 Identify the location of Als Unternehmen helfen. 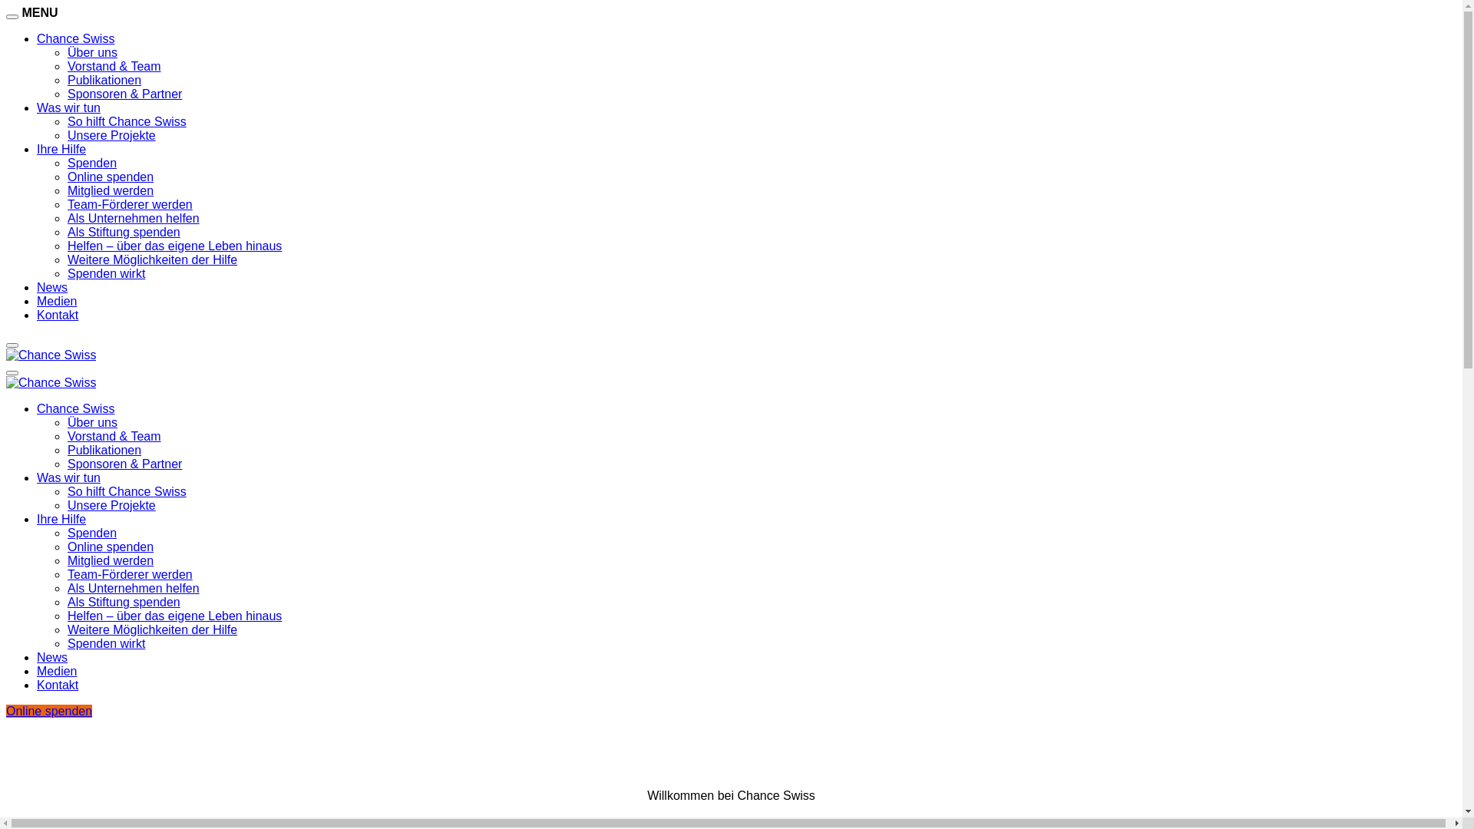
(134, 218).